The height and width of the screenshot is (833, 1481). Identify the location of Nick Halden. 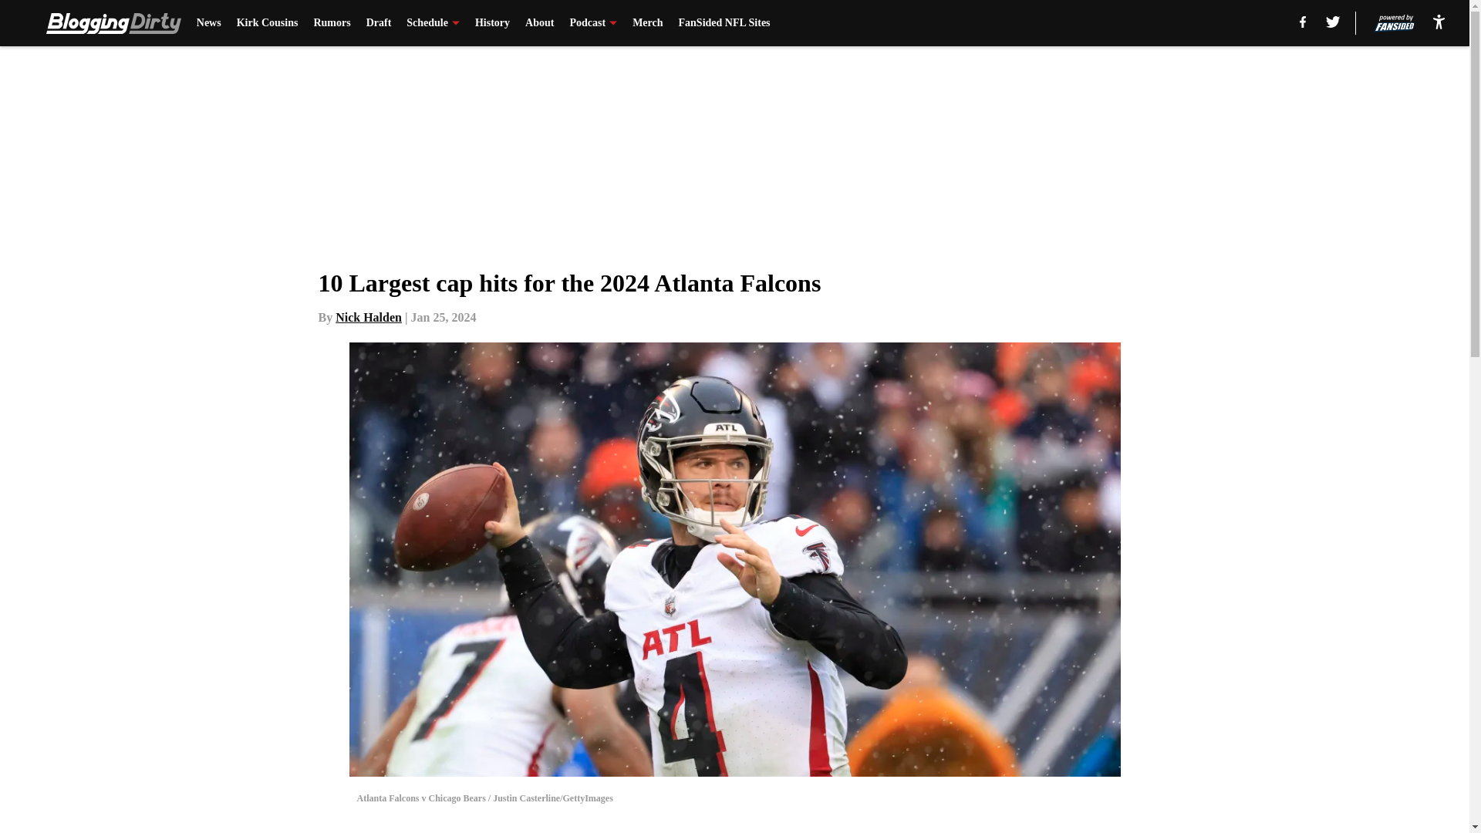
(369, 317).